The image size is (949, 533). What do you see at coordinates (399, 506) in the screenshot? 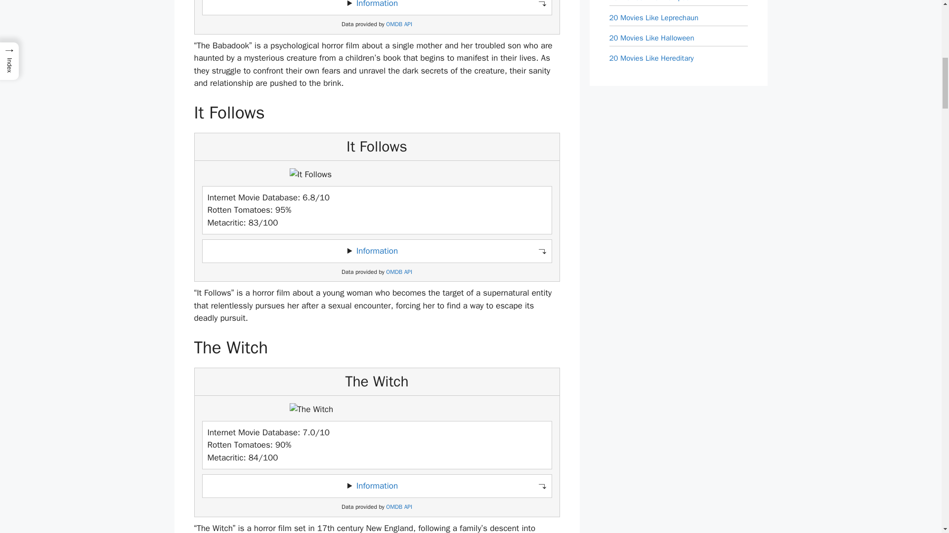
I see `Open Movie Database API` at bounding box center [399, 506].